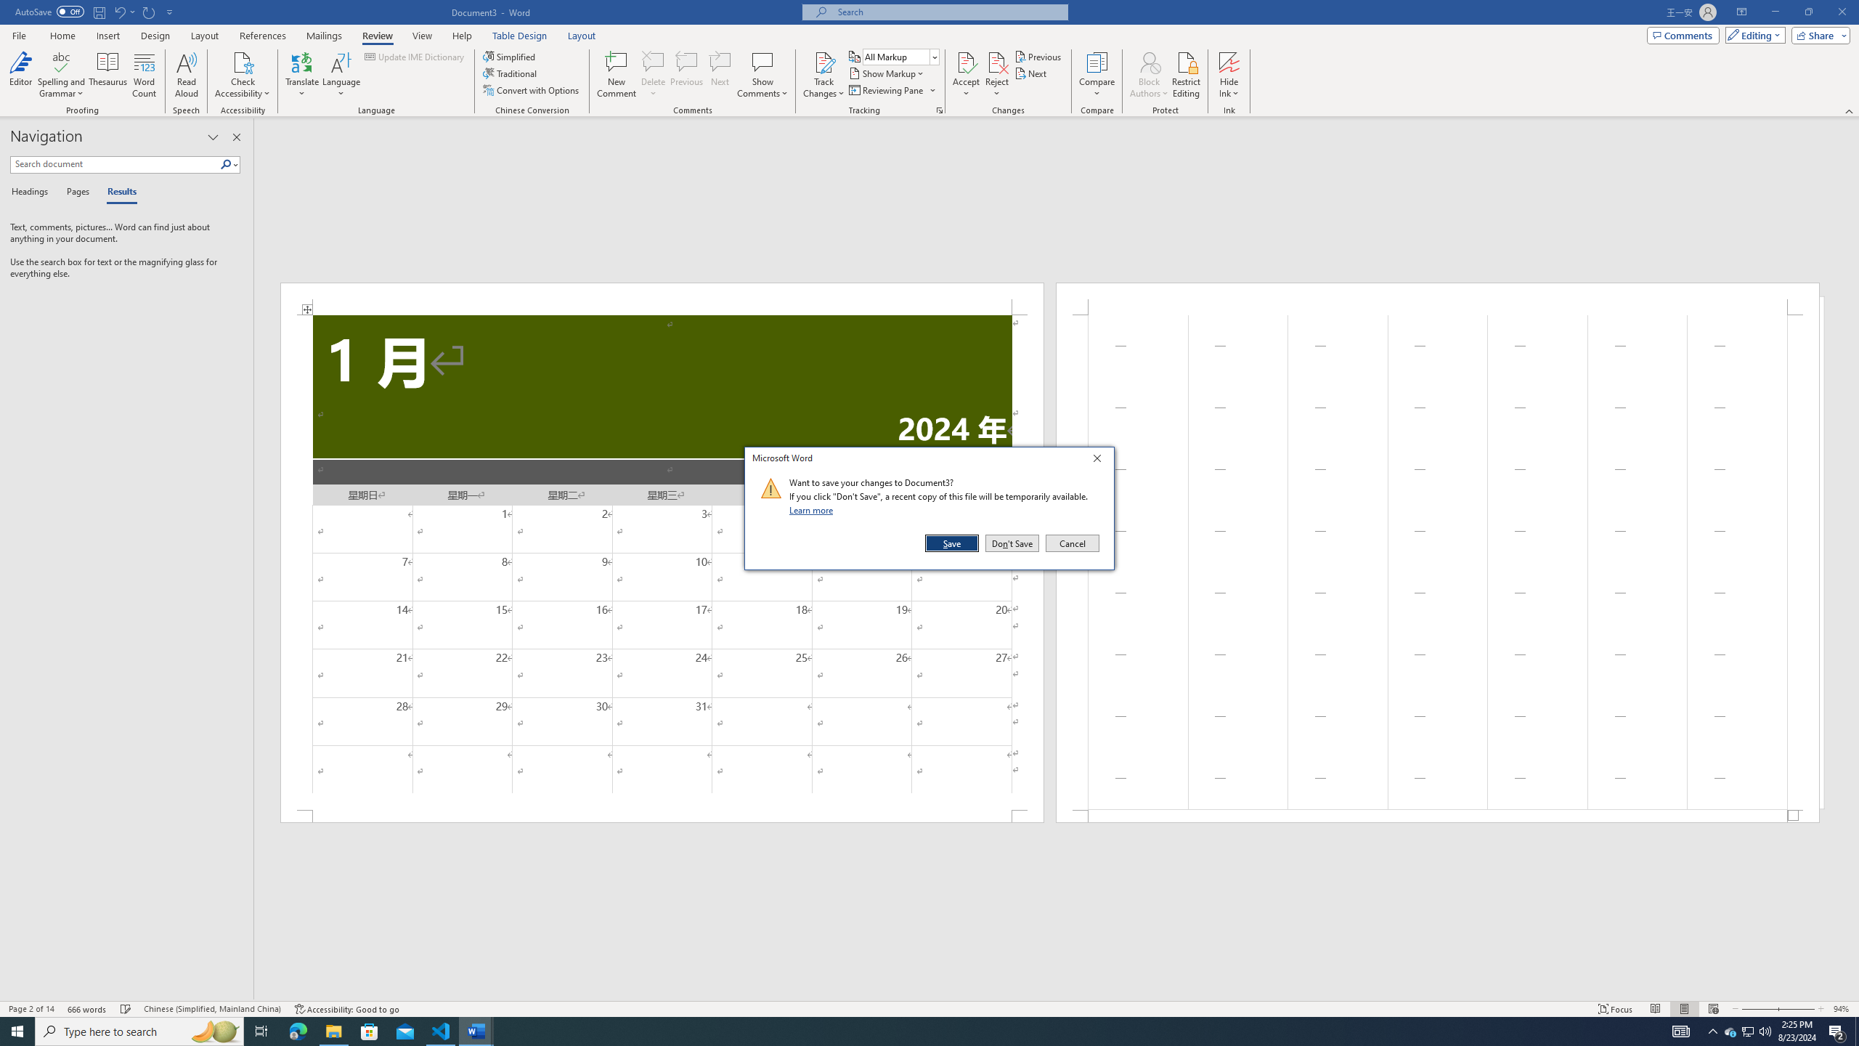 This screenshot has height=1046, width=1859. What do you see at coordinates (123, 12) in the screenshot?
I see `Undo Apply Quick Style` at bounding box center [123, 12].